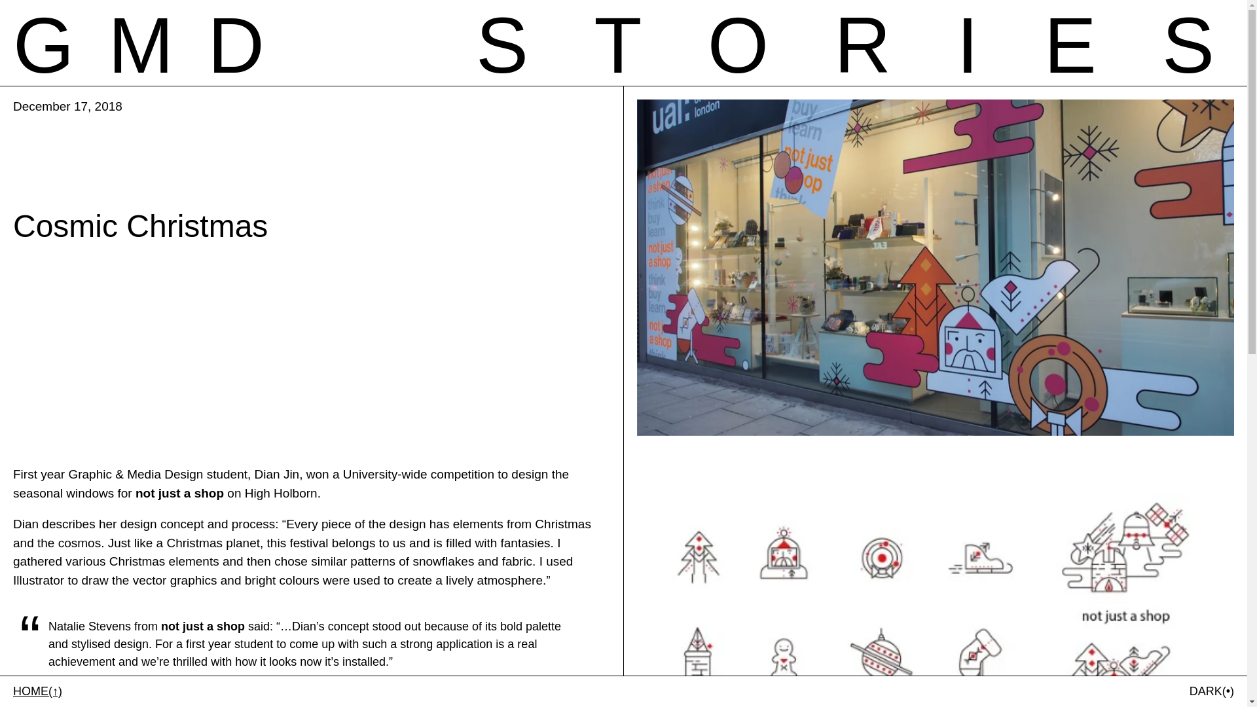  What do you see at coordinates (138, 45) in the screenshot?
I see `not just a shop` at bounding box center [138, 45].